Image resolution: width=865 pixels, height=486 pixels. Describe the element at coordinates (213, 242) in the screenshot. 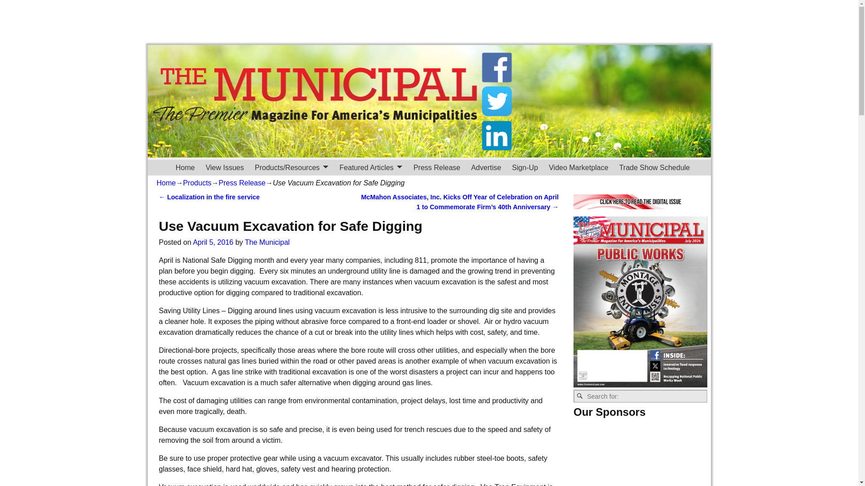

I see `12:57 pm` at that location.